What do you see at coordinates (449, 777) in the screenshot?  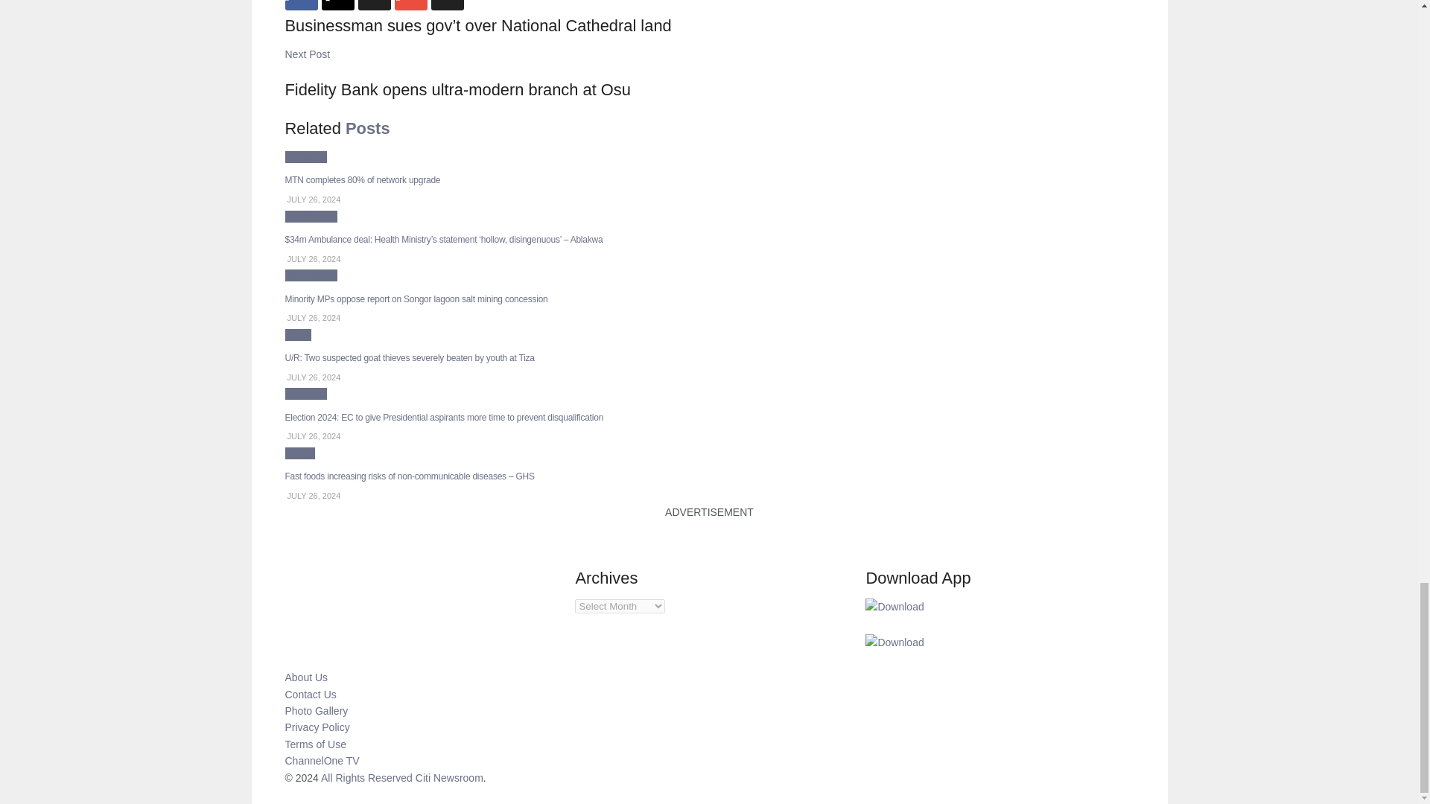 I see `Citi Newsroom` at bounding box center [449, 777].